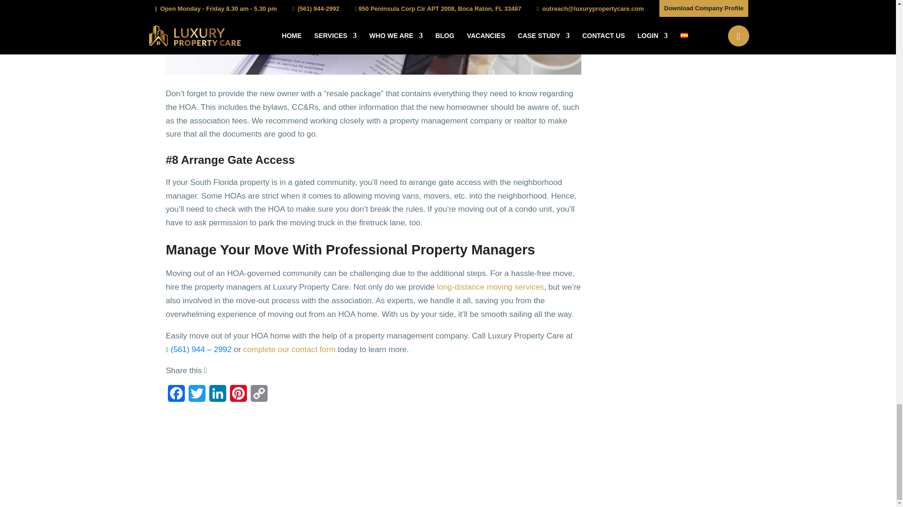 This screenshot has height=507, width=903. Describe the element at coordinates (259, 396) in the screenshot. I see `Copy Link` at that location.